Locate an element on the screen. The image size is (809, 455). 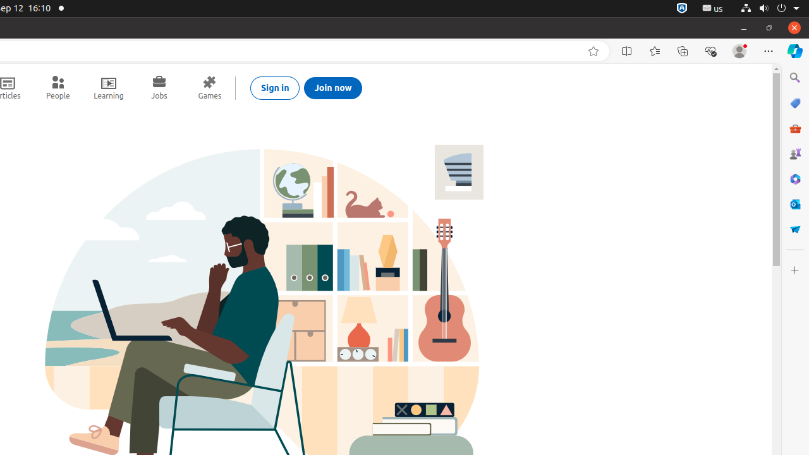
Games is located at coordinates (210, 88).